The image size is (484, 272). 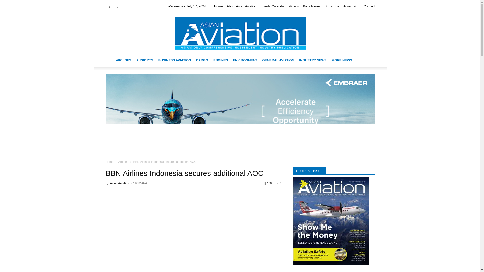 I want to click on Facebook, so click(x=109, y=6).